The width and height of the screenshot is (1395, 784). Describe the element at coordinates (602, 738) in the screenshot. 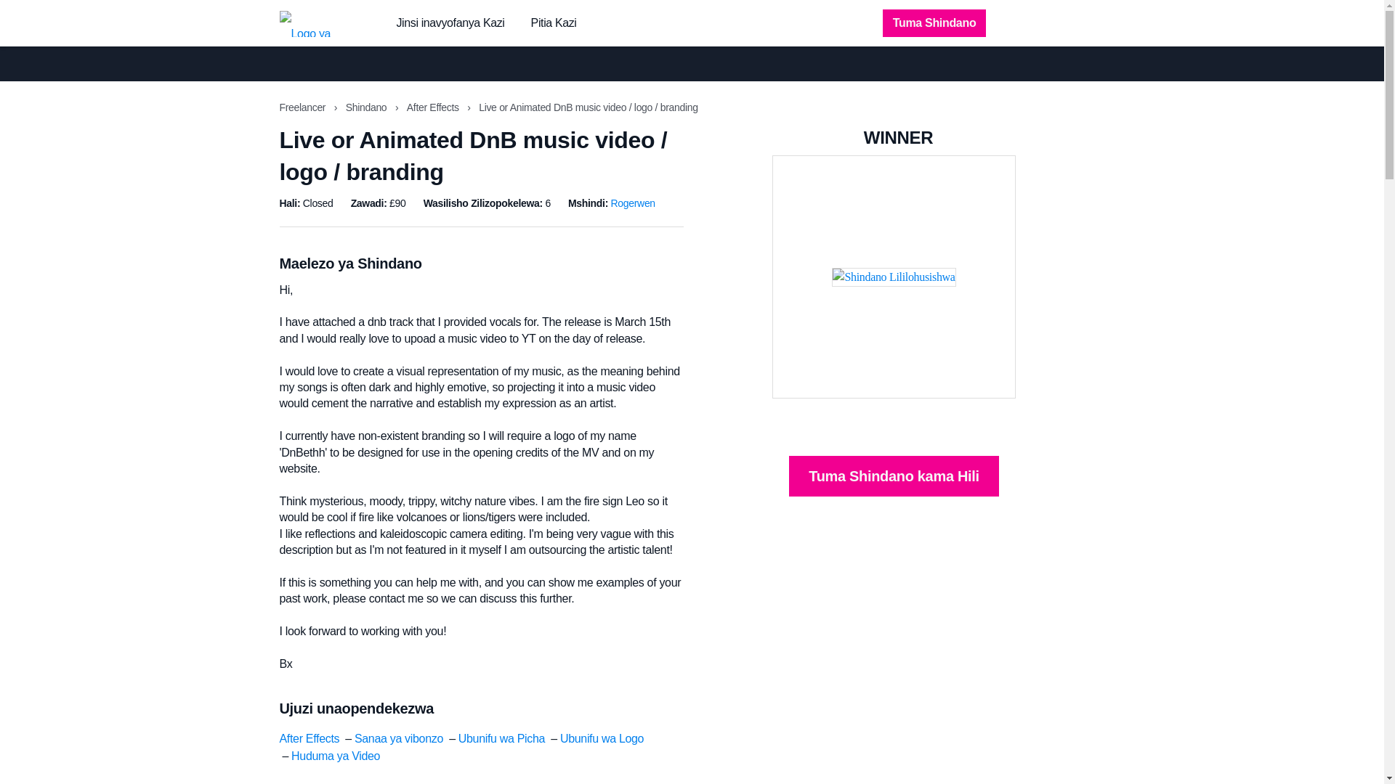

I see `Ubunifu wa Logo` at that location.